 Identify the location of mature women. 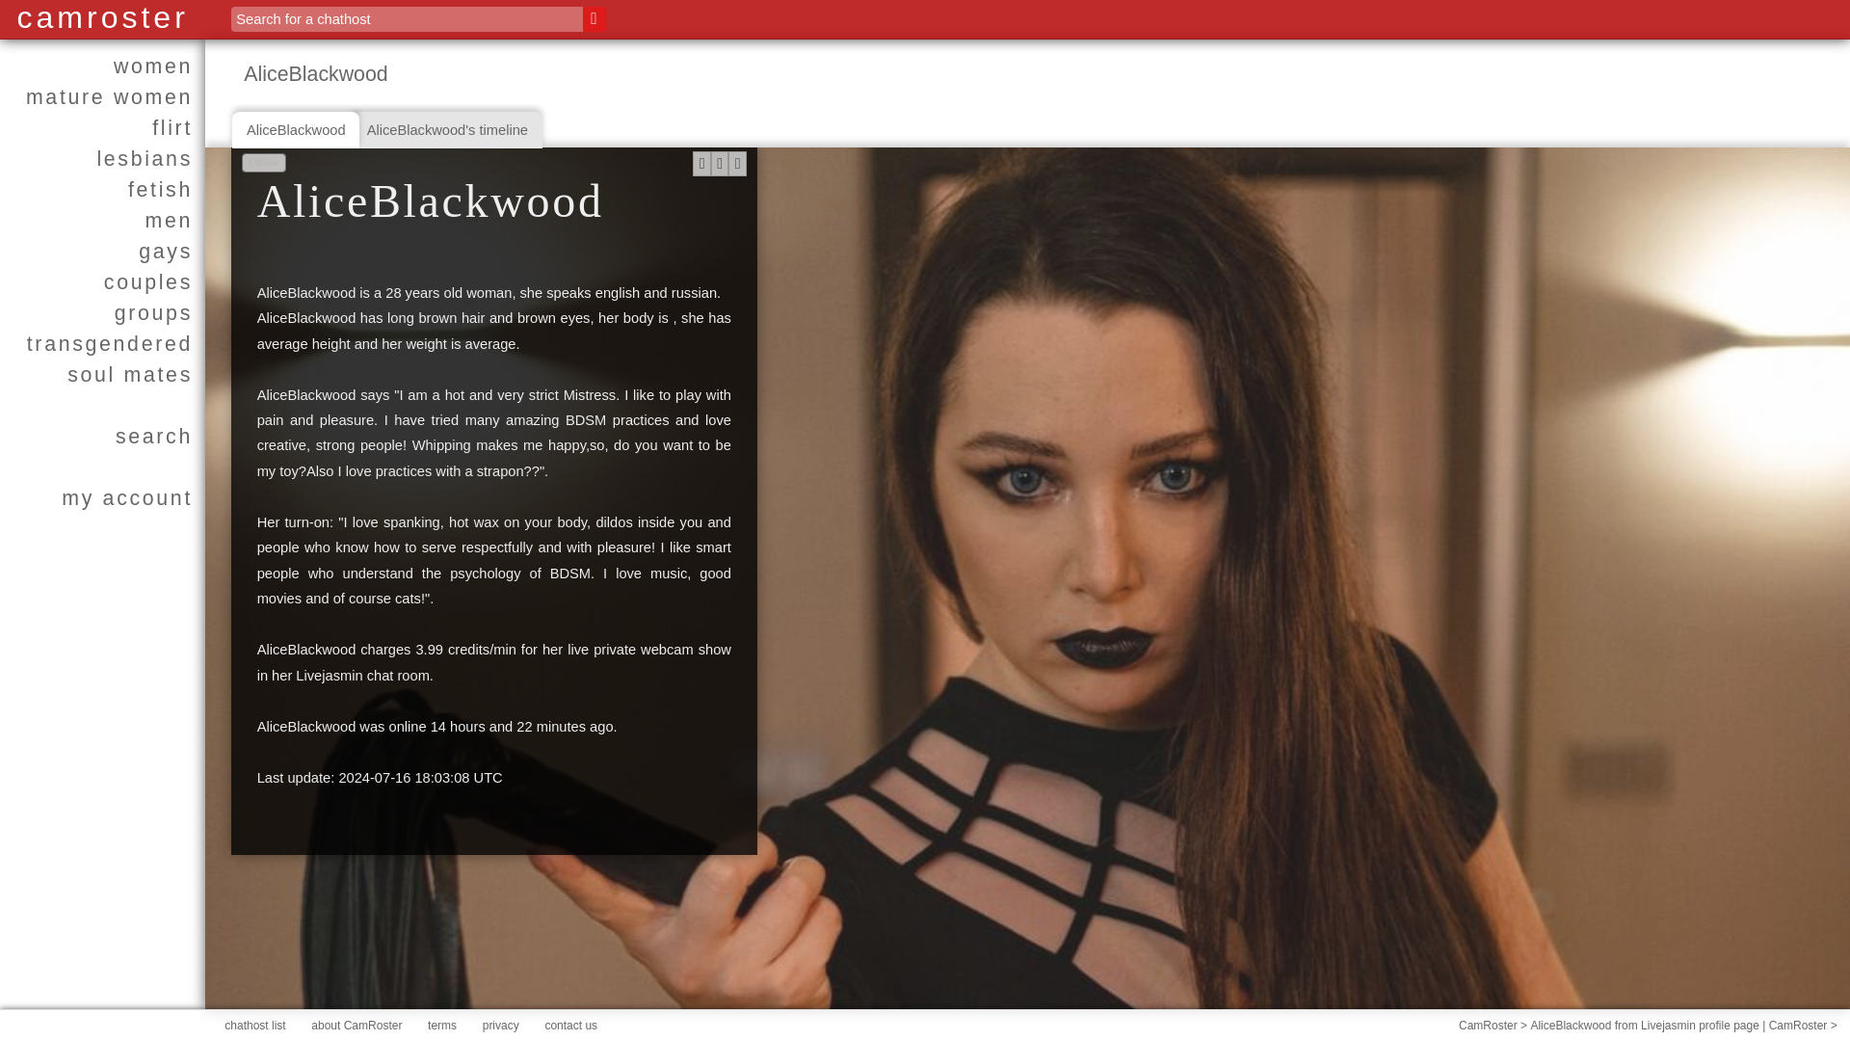
(102, 96).